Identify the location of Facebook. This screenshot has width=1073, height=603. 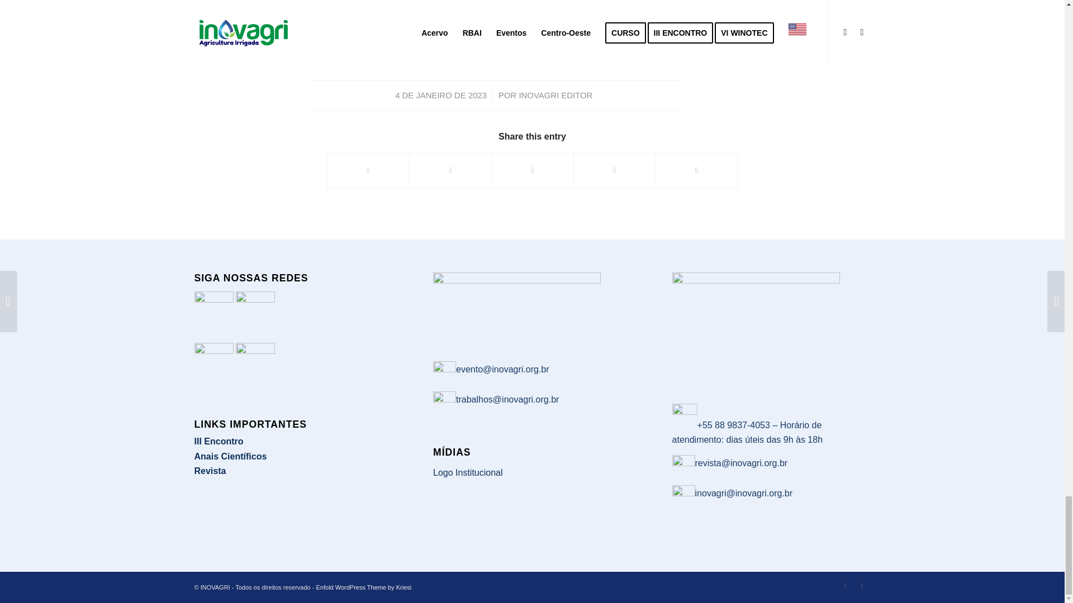
(862, 585).